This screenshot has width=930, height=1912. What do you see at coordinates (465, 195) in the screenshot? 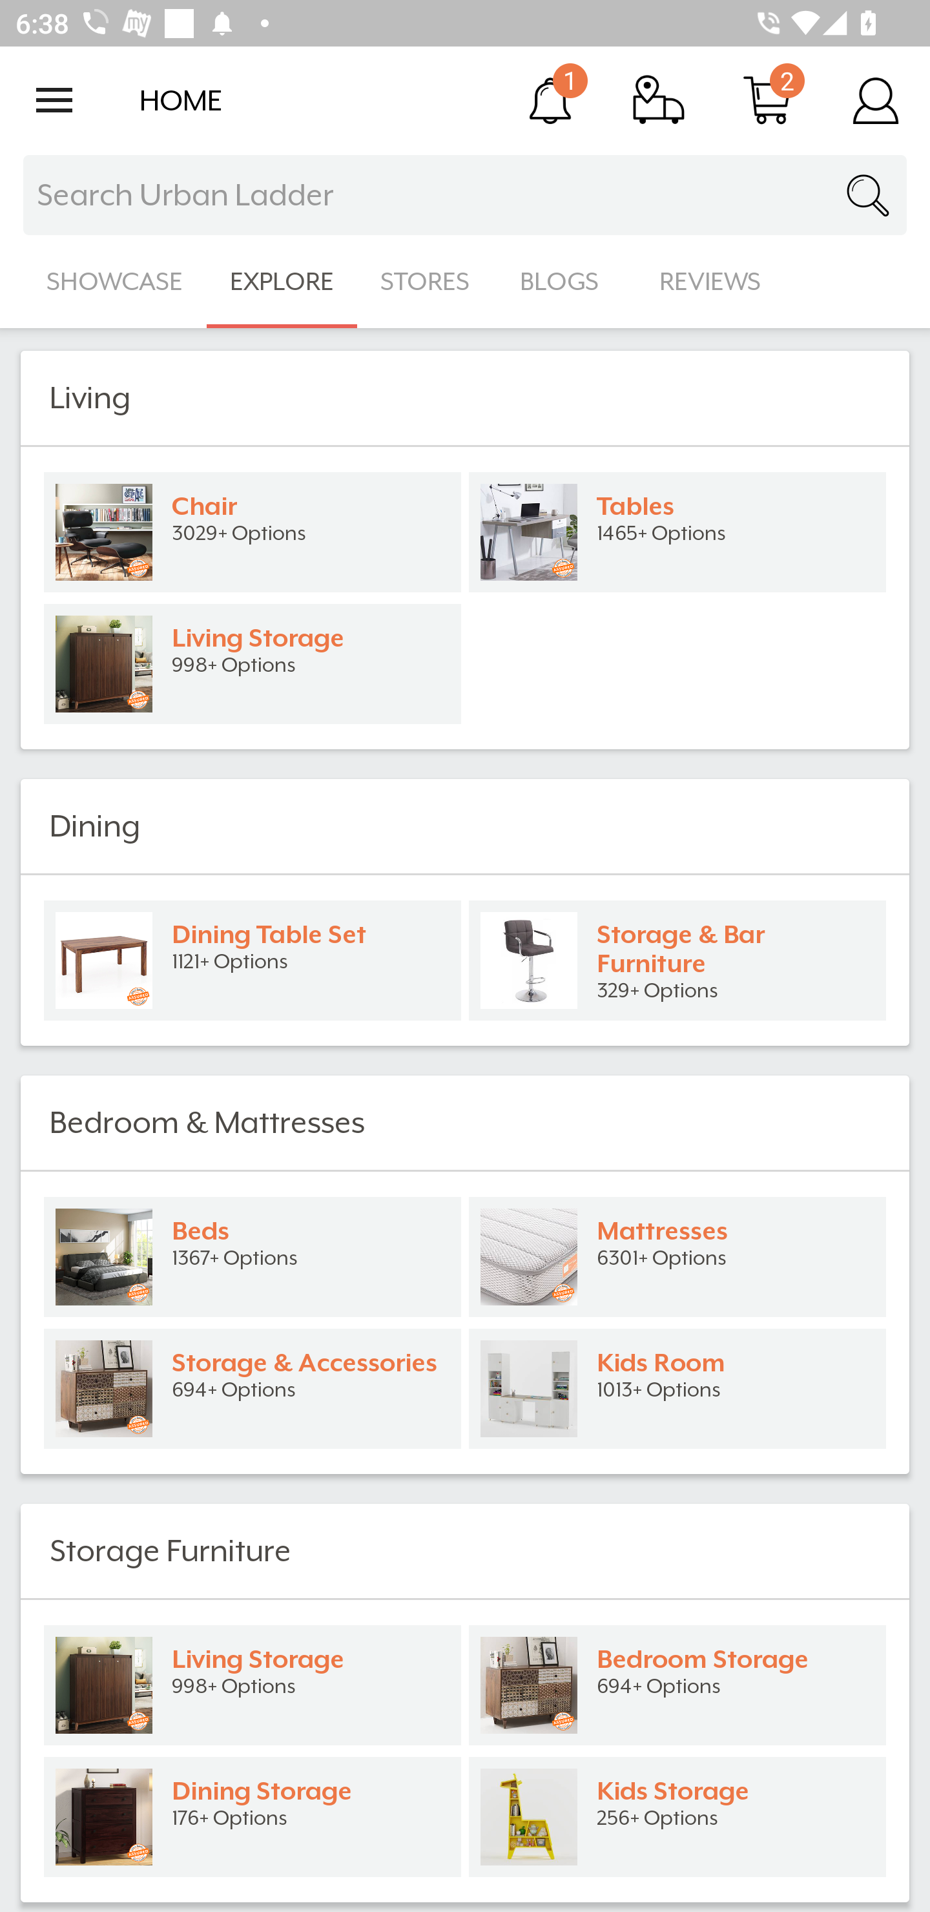
I see `Search Urban Ladder ` at bounding box center [465, 195].